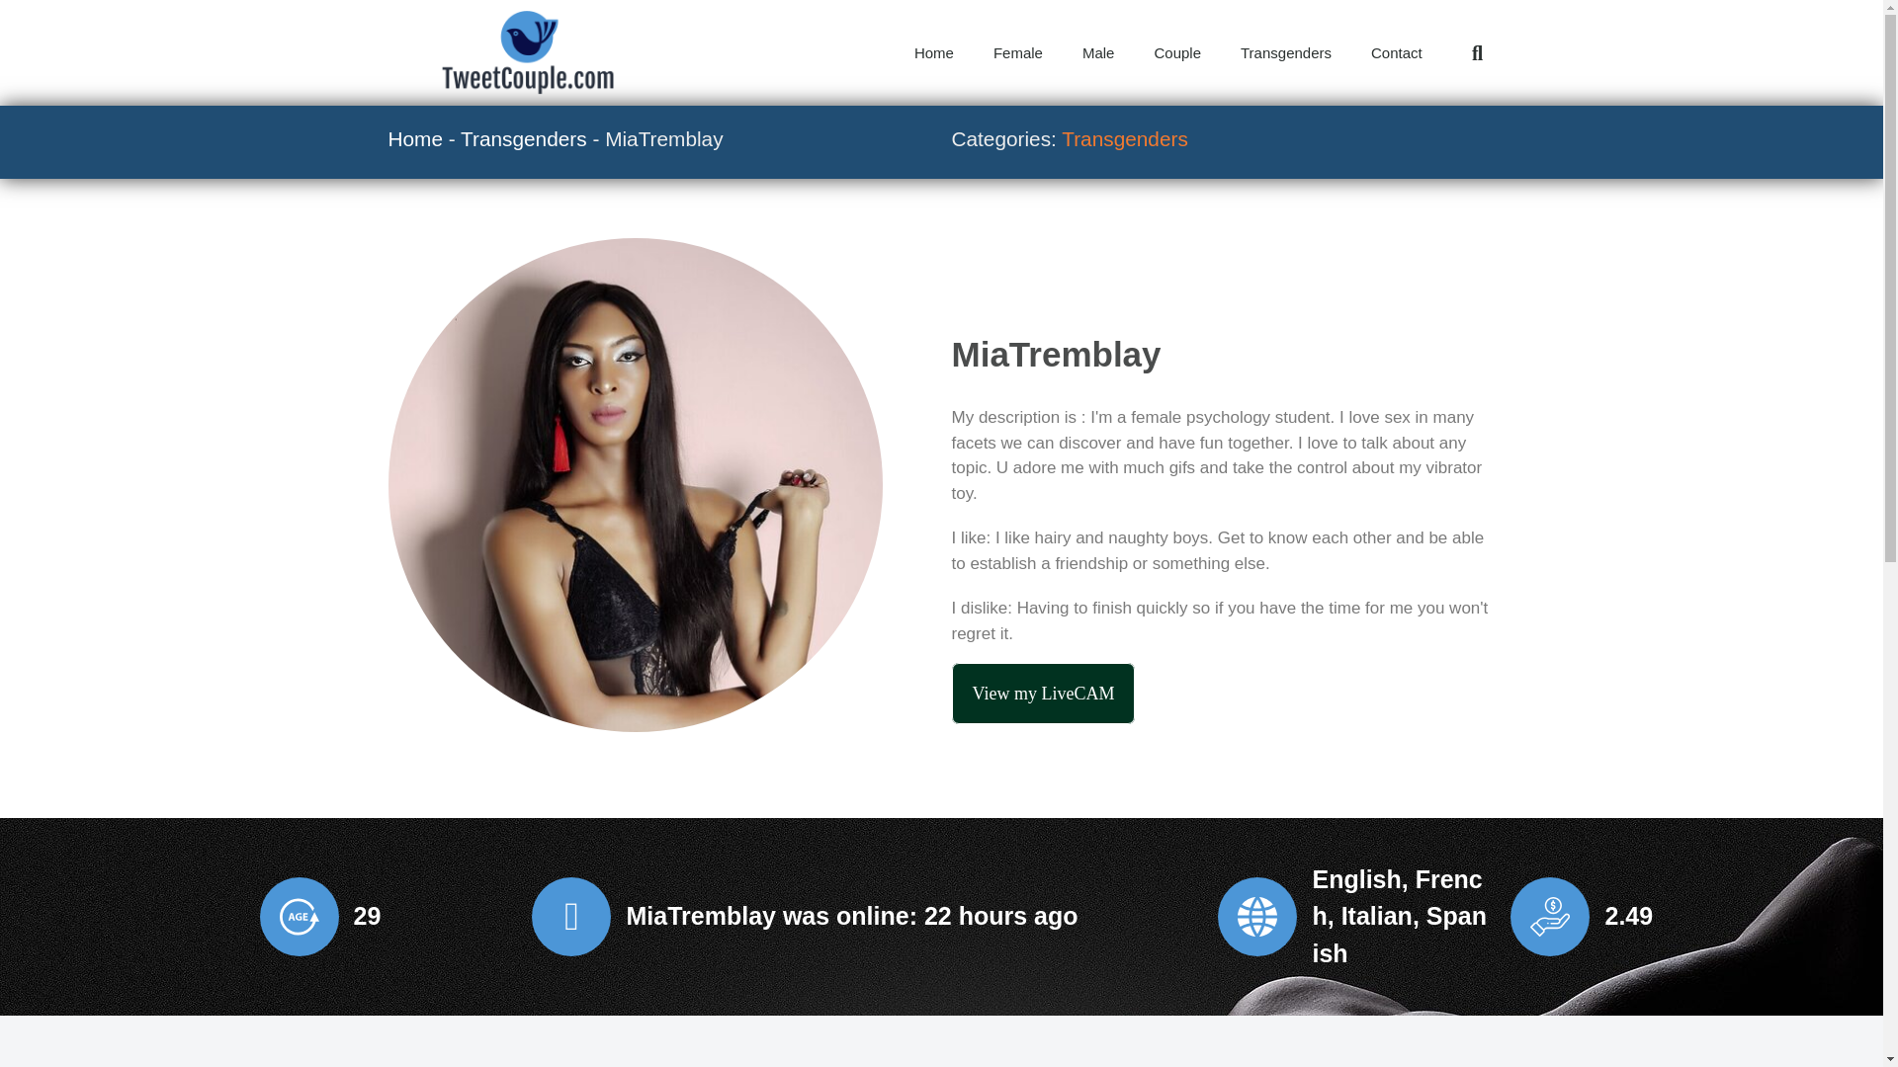 The image size is (1898, 1067). What do you see at coordinates (414, 138) in the screenshot?
I see `Home` at bounding box center [414, 138].